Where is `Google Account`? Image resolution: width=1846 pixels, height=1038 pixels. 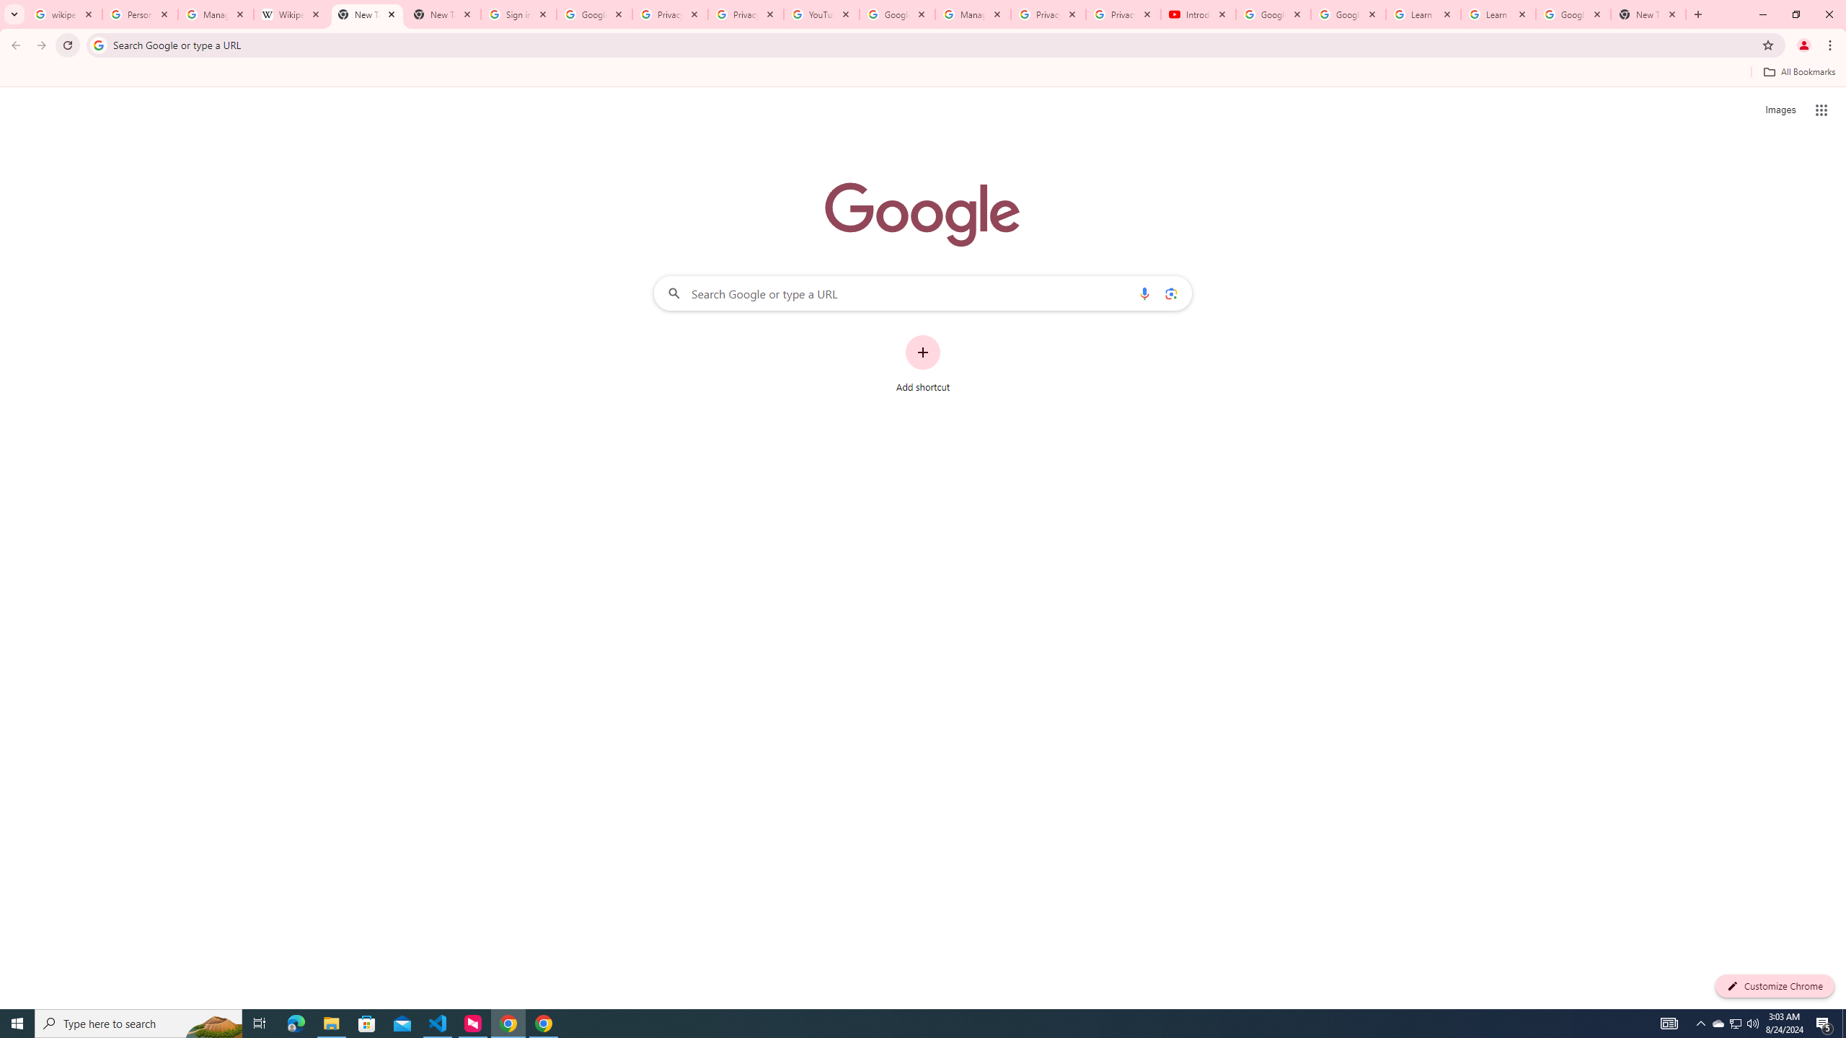 Google Account is located at coordinates (1573, 14).